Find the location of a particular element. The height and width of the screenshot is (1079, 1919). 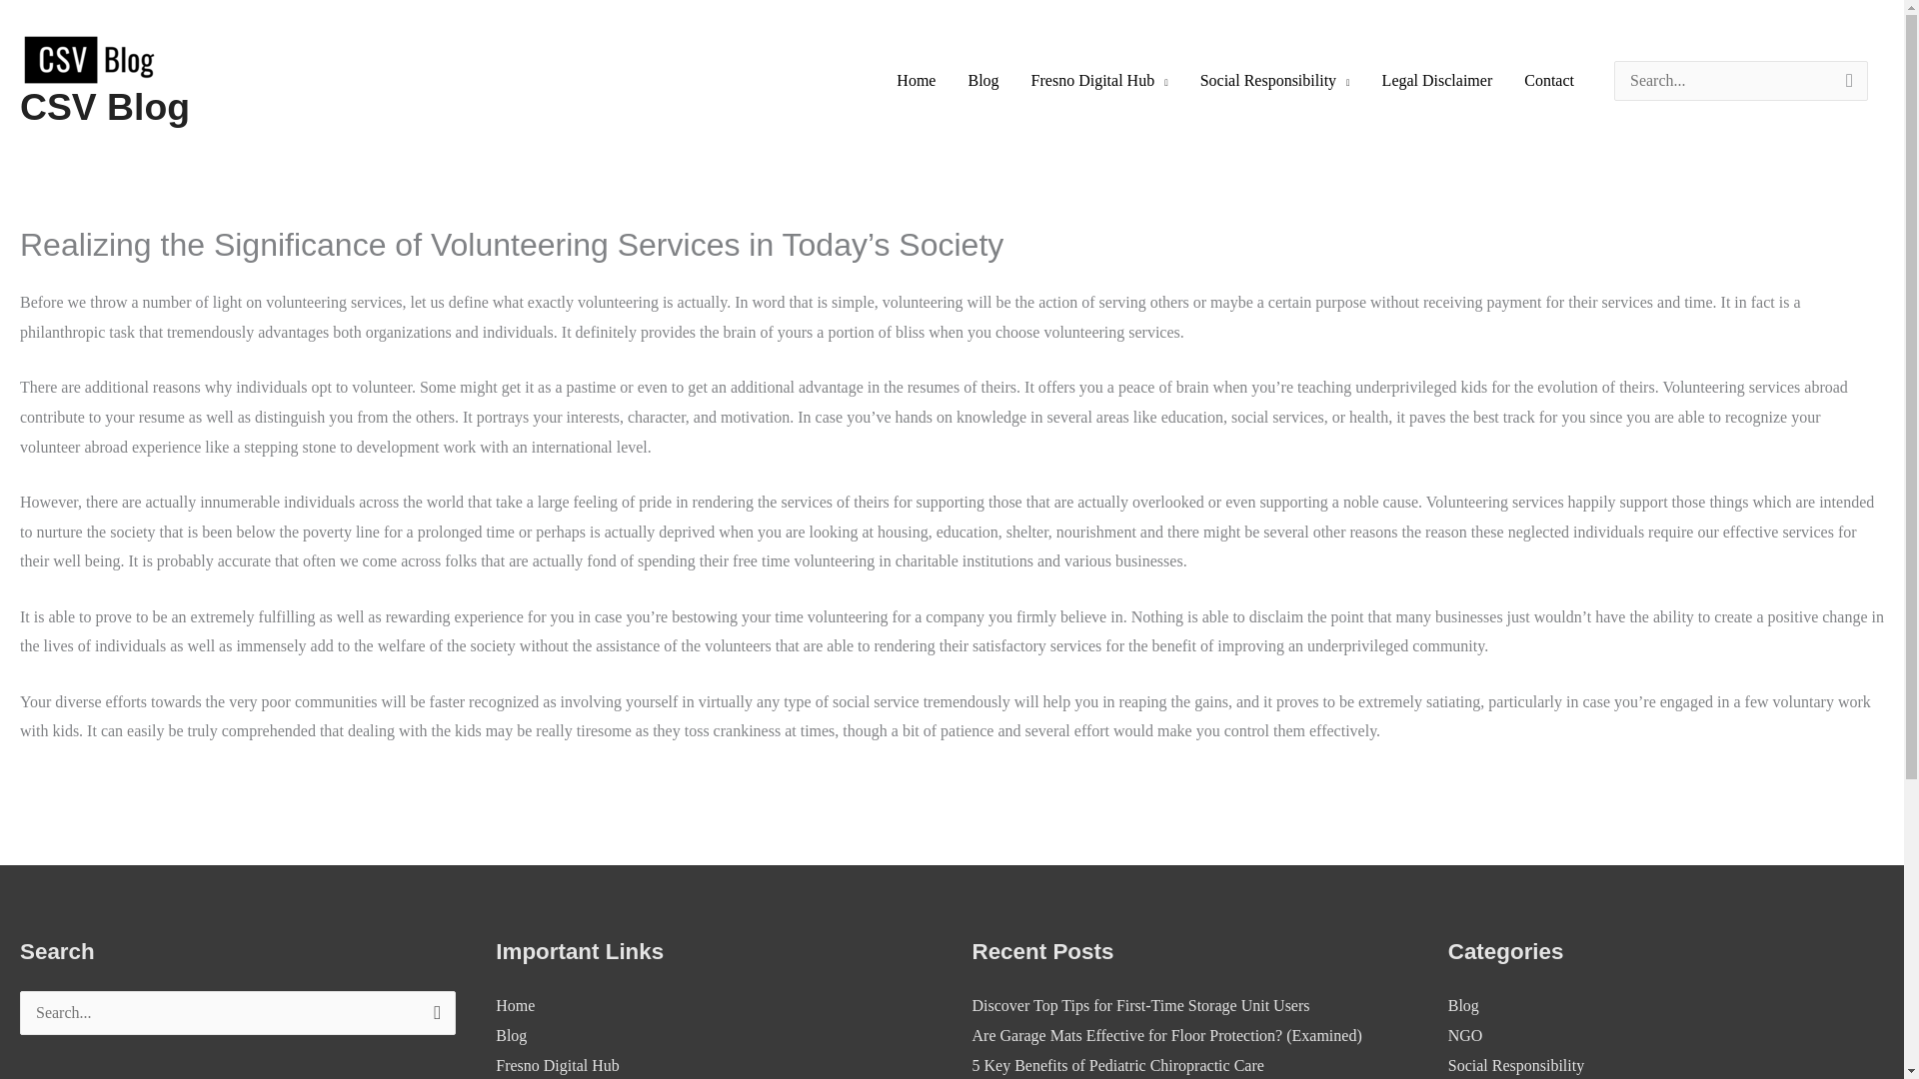

Home is located at coordinates (515, 1005).